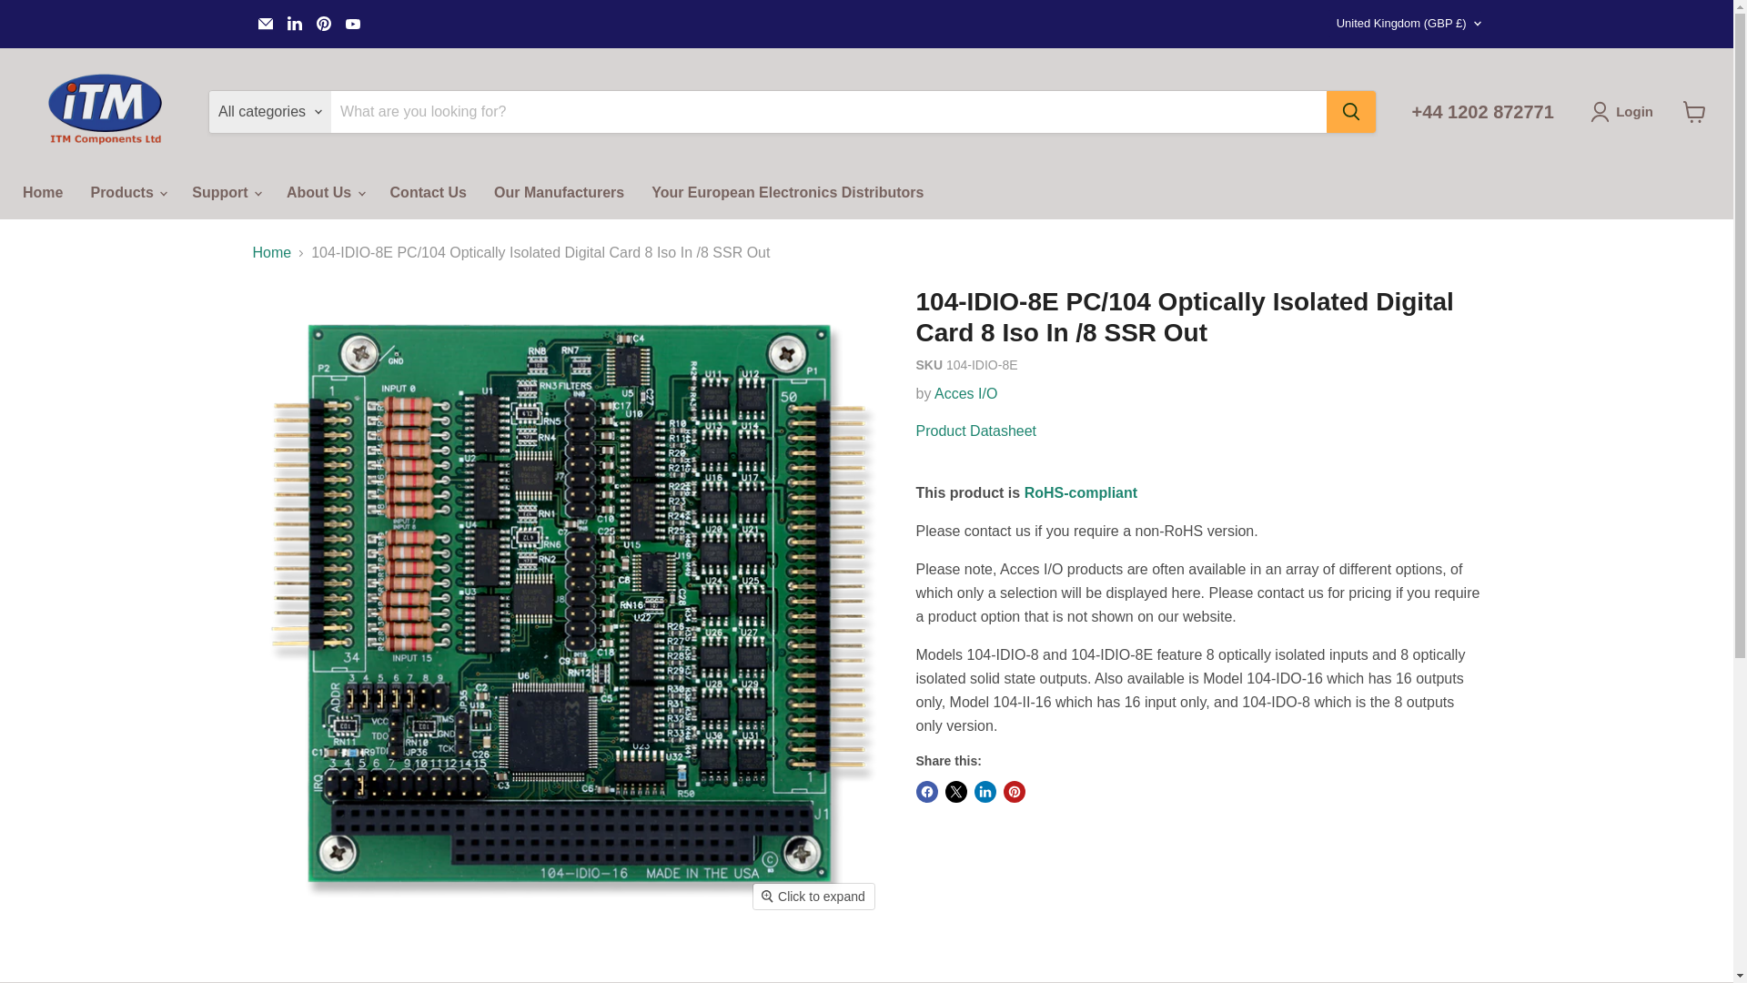 The image size is (1747, 983). What do you see at coordinates (266, 23) in the screenshot?
I see `Email` at bounding box center [266, 23].